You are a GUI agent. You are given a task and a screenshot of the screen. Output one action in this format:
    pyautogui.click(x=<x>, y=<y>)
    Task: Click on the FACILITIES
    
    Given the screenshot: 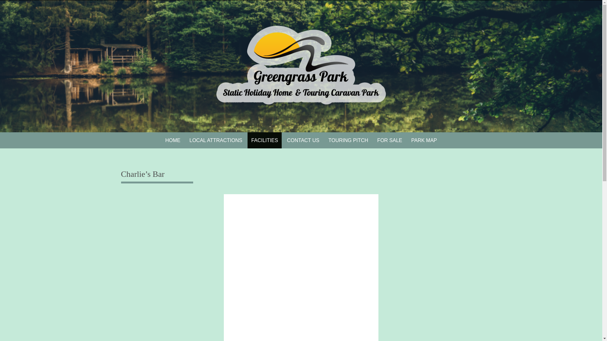 What is the action you would take?
    pyautogui.click(x=264, y=140)
    